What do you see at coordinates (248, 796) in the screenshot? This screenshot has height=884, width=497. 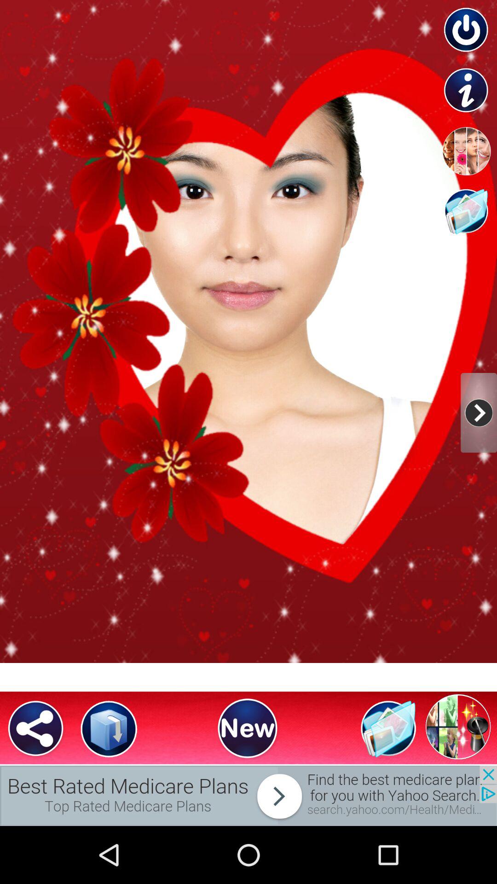 I see `advertisements place` at bounding box center [248, 796].